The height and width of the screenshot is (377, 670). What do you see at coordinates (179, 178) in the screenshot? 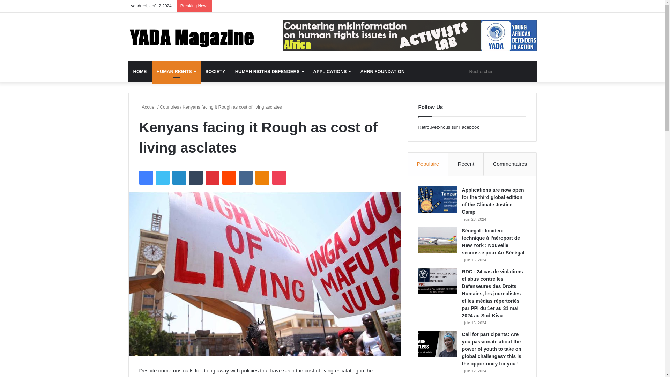
I see `Linkedin` at bounding box center [179, 178].